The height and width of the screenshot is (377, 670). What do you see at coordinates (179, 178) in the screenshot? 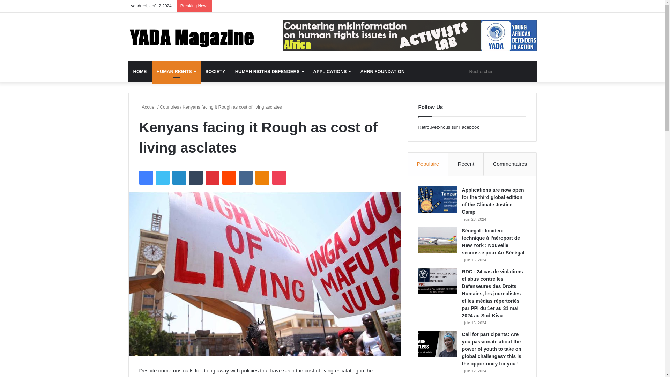
I see `Linkedin` at bounding box center [179, 178].